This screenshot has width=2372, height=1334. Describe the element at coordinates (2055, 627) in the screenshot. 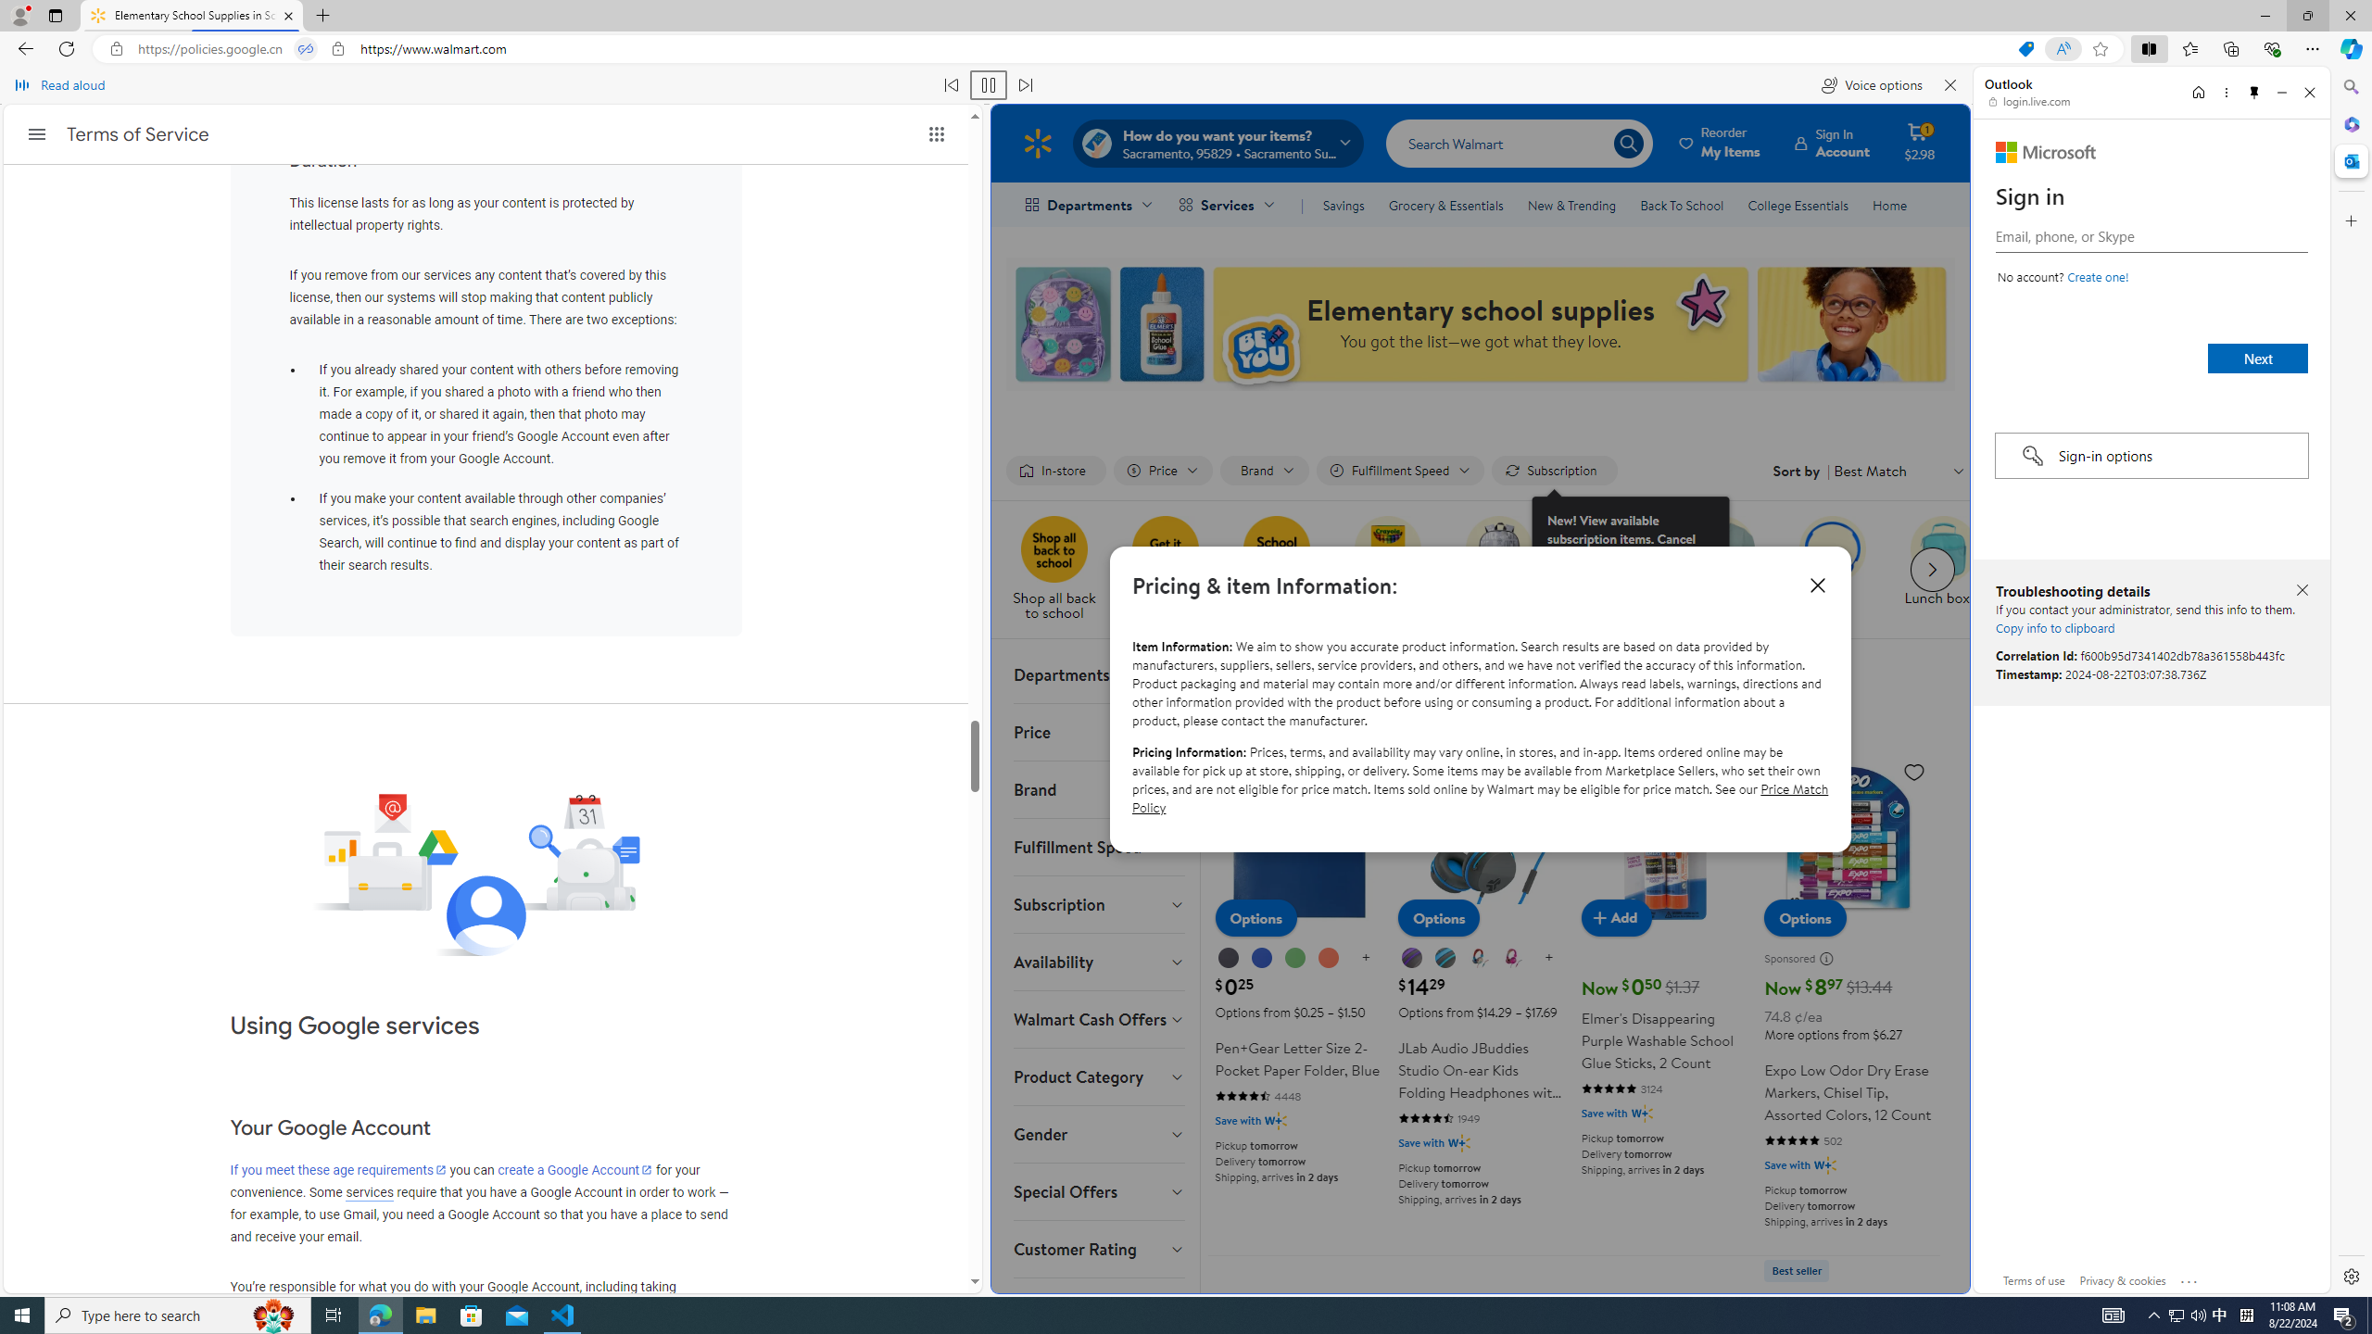

I see `Copy info to clipboard` at that location.